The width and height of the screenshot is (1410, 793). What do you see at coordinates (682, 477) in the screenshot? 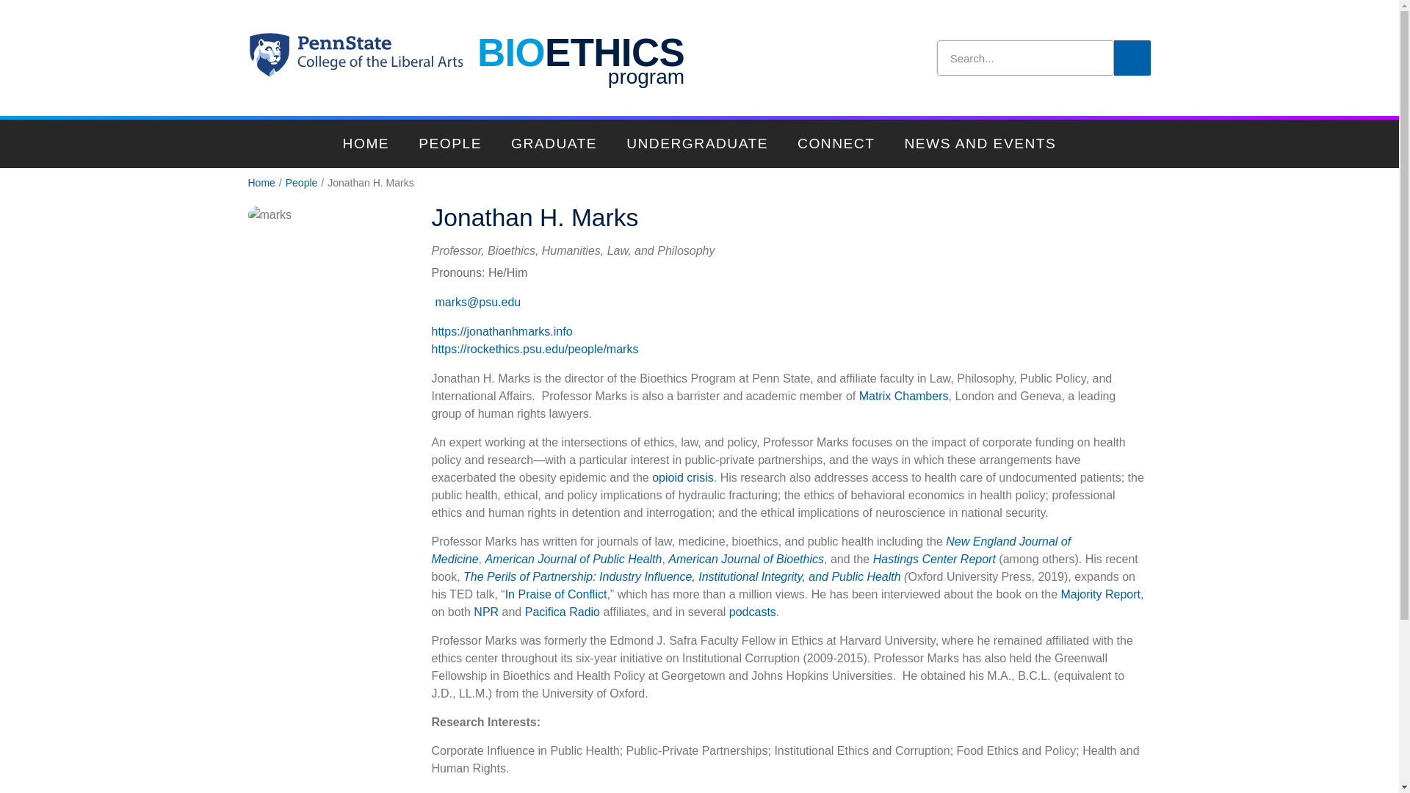
I see `opioid crisis` at bounding box center [682, 477].